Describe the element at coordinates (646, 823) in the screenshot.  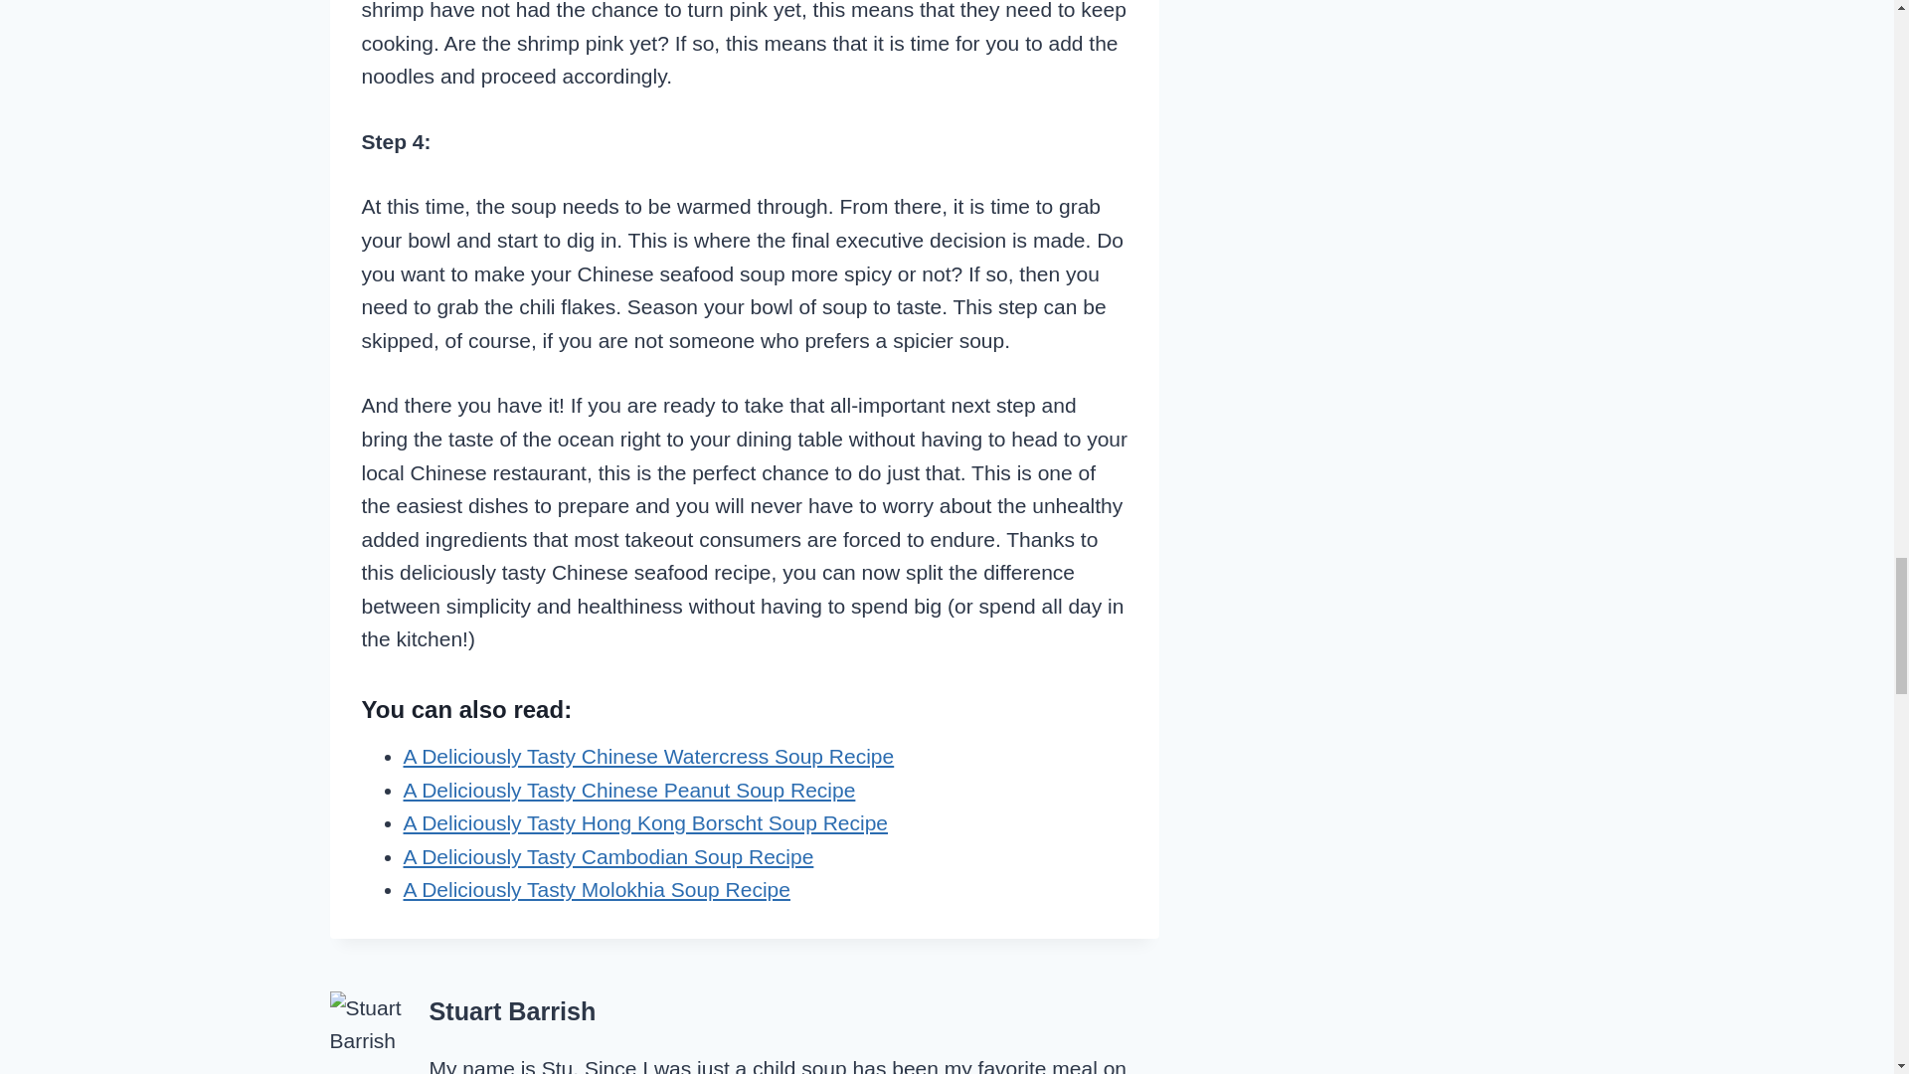
I see `A Deliciously Tasty Hong Kong Borscht Soup Recipe` at that location.